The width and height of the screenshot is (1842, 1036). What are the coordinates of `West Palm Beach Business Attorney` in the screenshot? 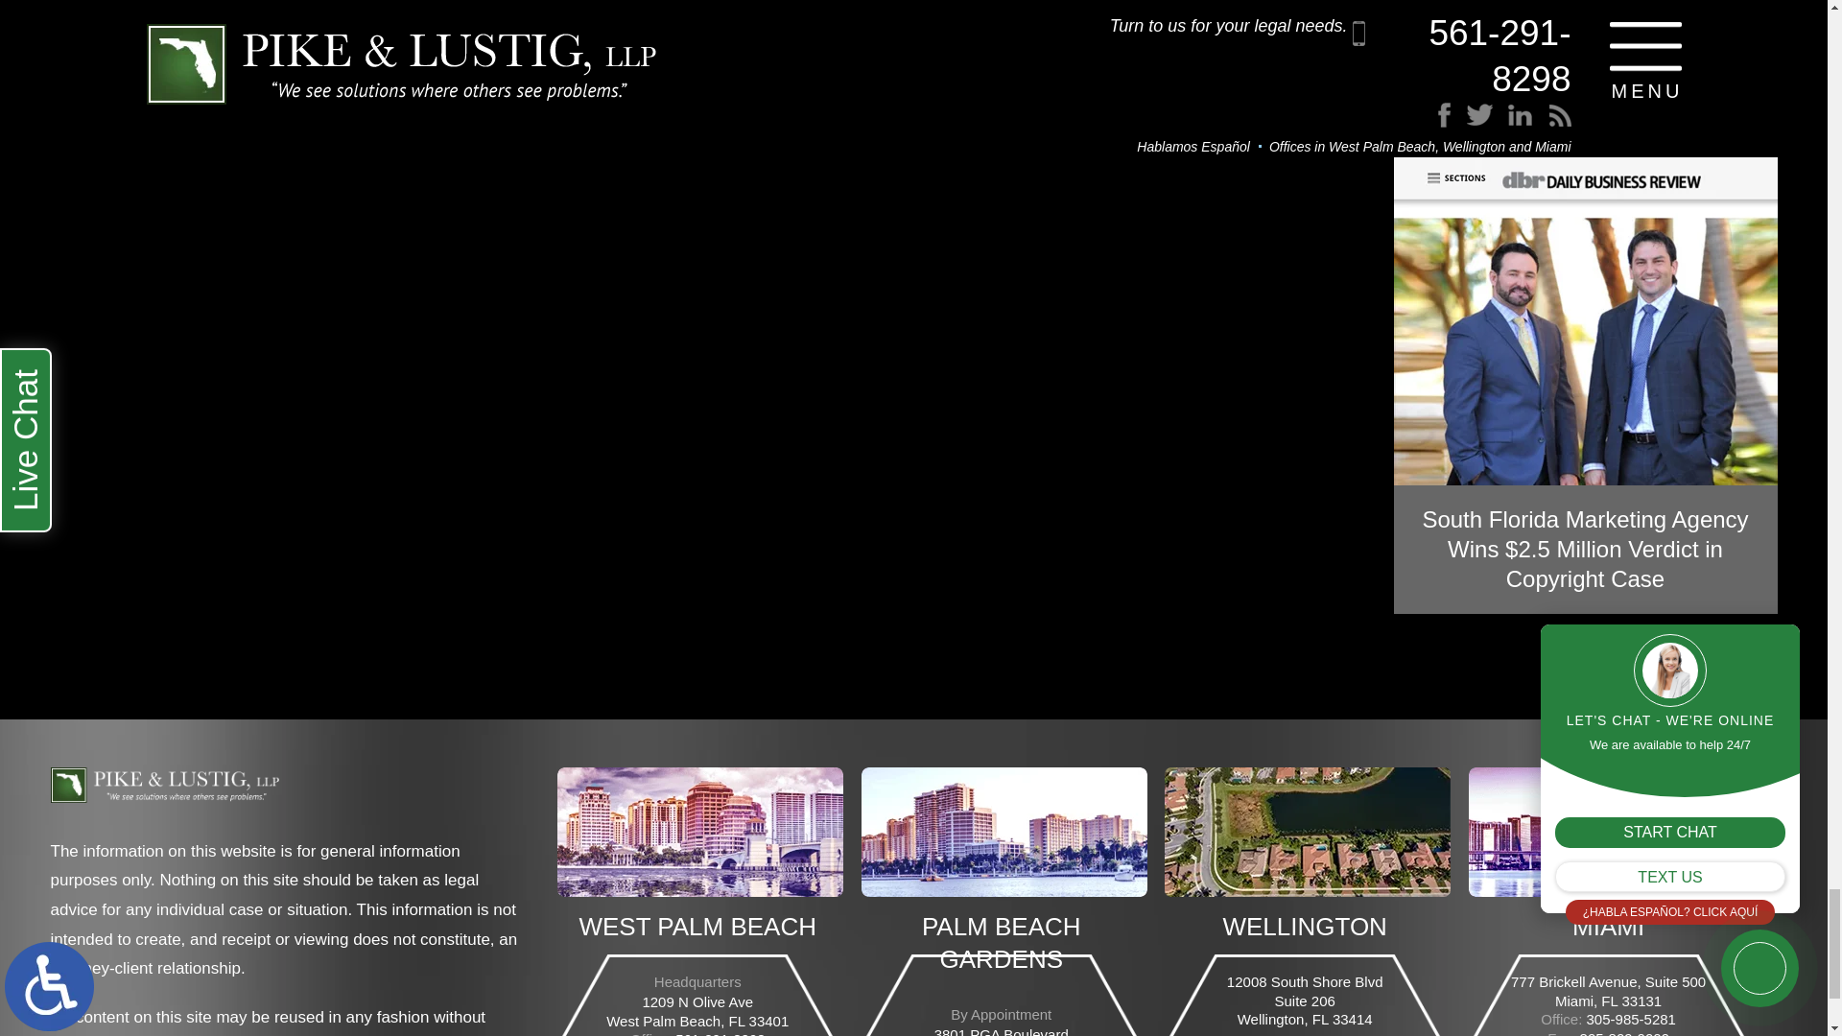 It's located at (163, 792).